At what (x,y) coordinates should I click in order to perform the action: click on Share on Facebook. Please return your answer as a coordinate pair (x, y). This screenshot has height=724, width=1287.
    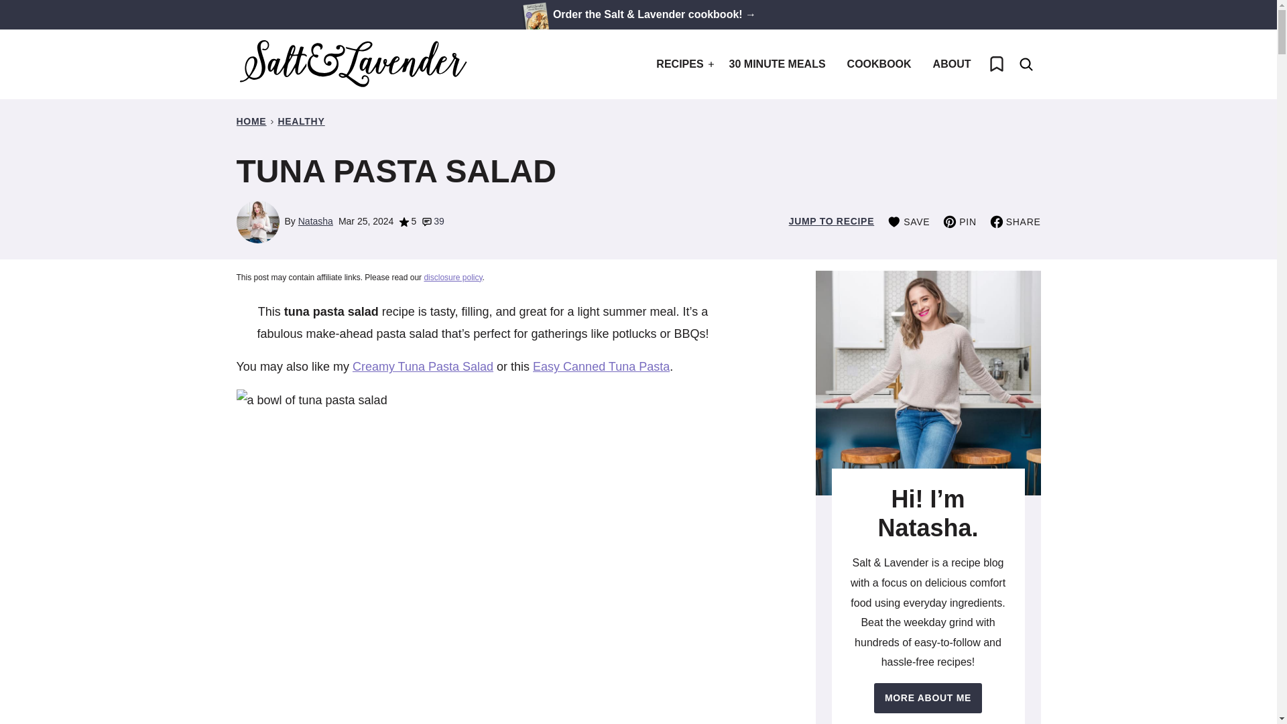
    Looking at the image, I should click on (1015, 221).